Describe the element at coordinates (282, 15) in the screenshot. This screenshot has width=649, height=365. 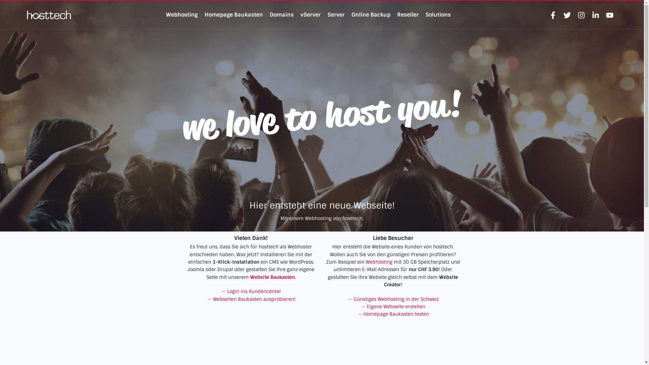
I see `Domains` at that location.